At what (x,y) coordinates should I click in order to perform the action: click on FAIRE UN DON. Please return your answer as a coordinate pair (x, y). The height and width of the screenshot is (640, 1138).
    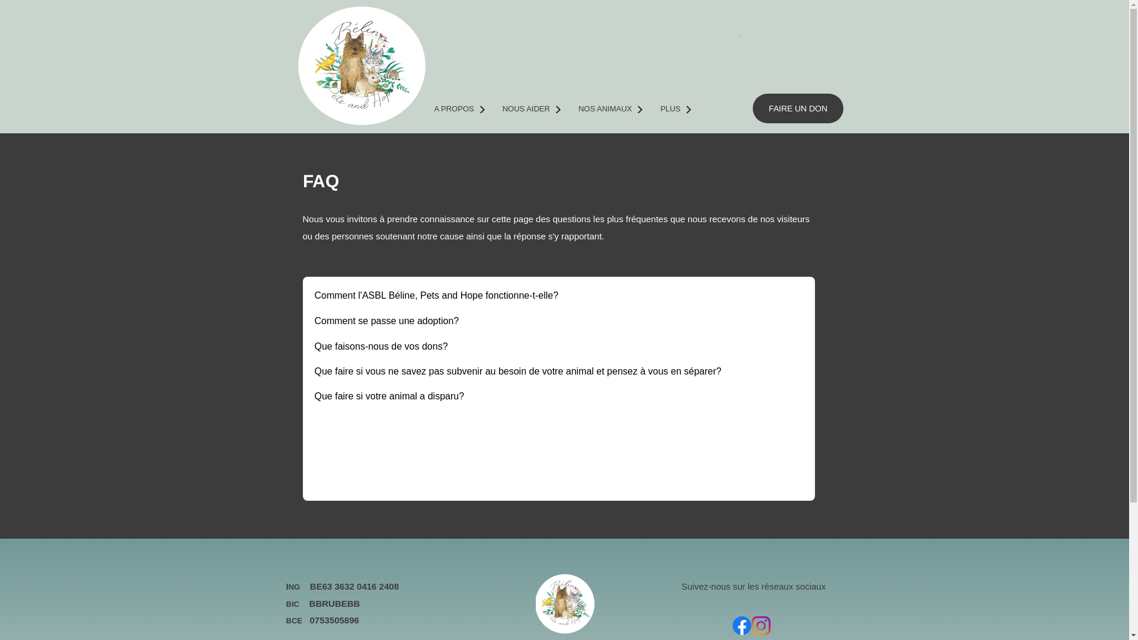
    Looking at the image, I should click on (798, 108).